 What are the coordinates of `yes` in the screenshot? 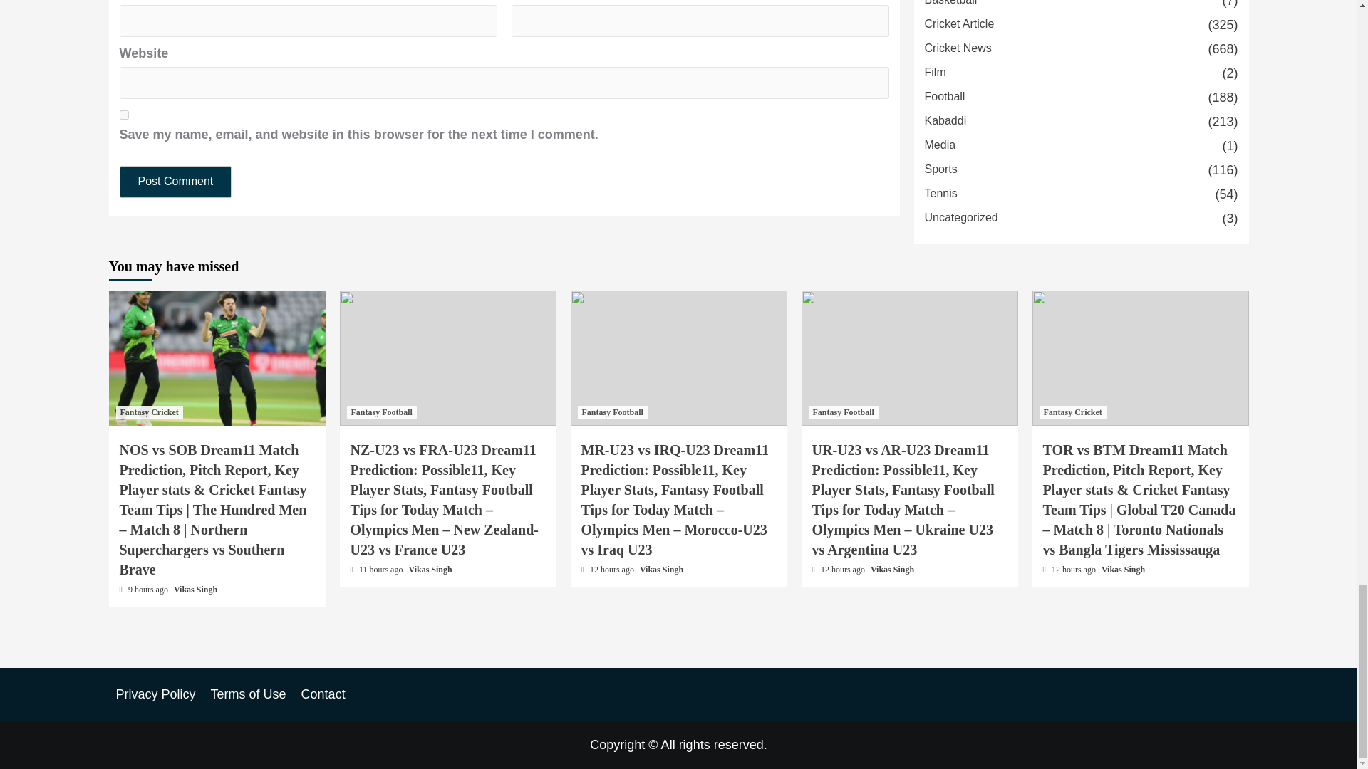 It's located at (124, 115).